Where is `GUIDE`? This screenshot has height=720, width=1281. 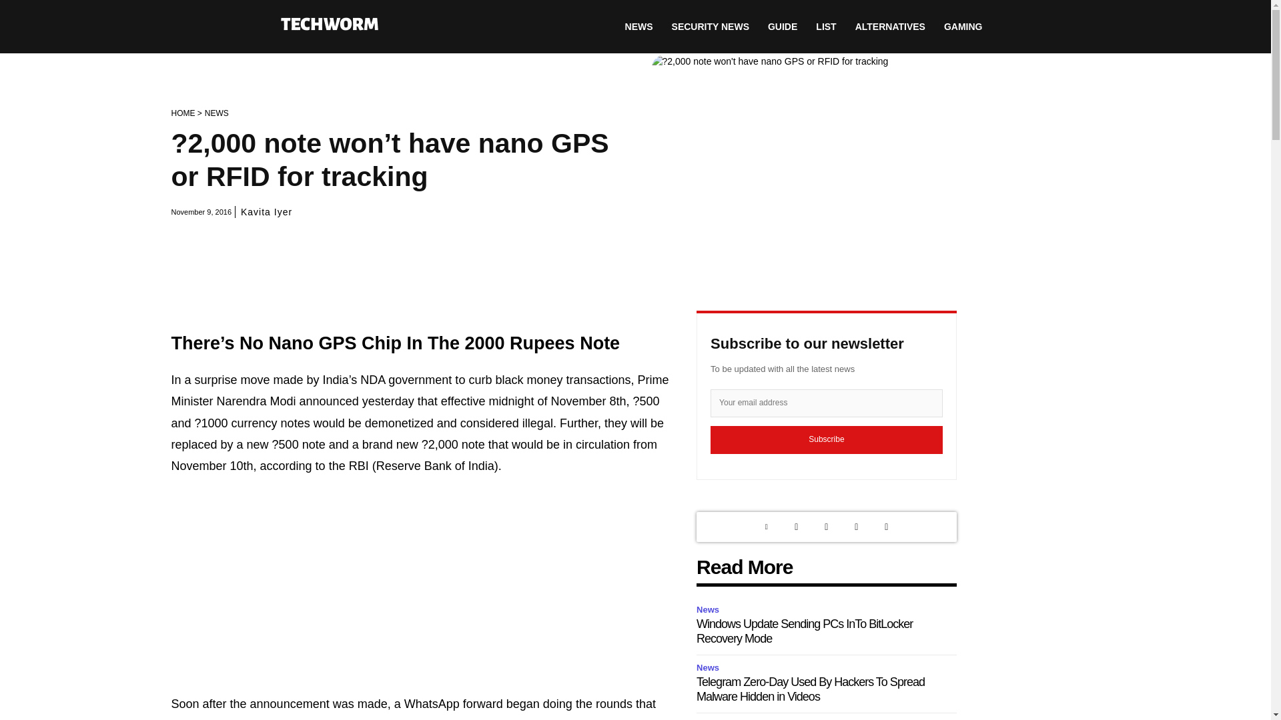 GUIDE is located at coordinates (782, 27).